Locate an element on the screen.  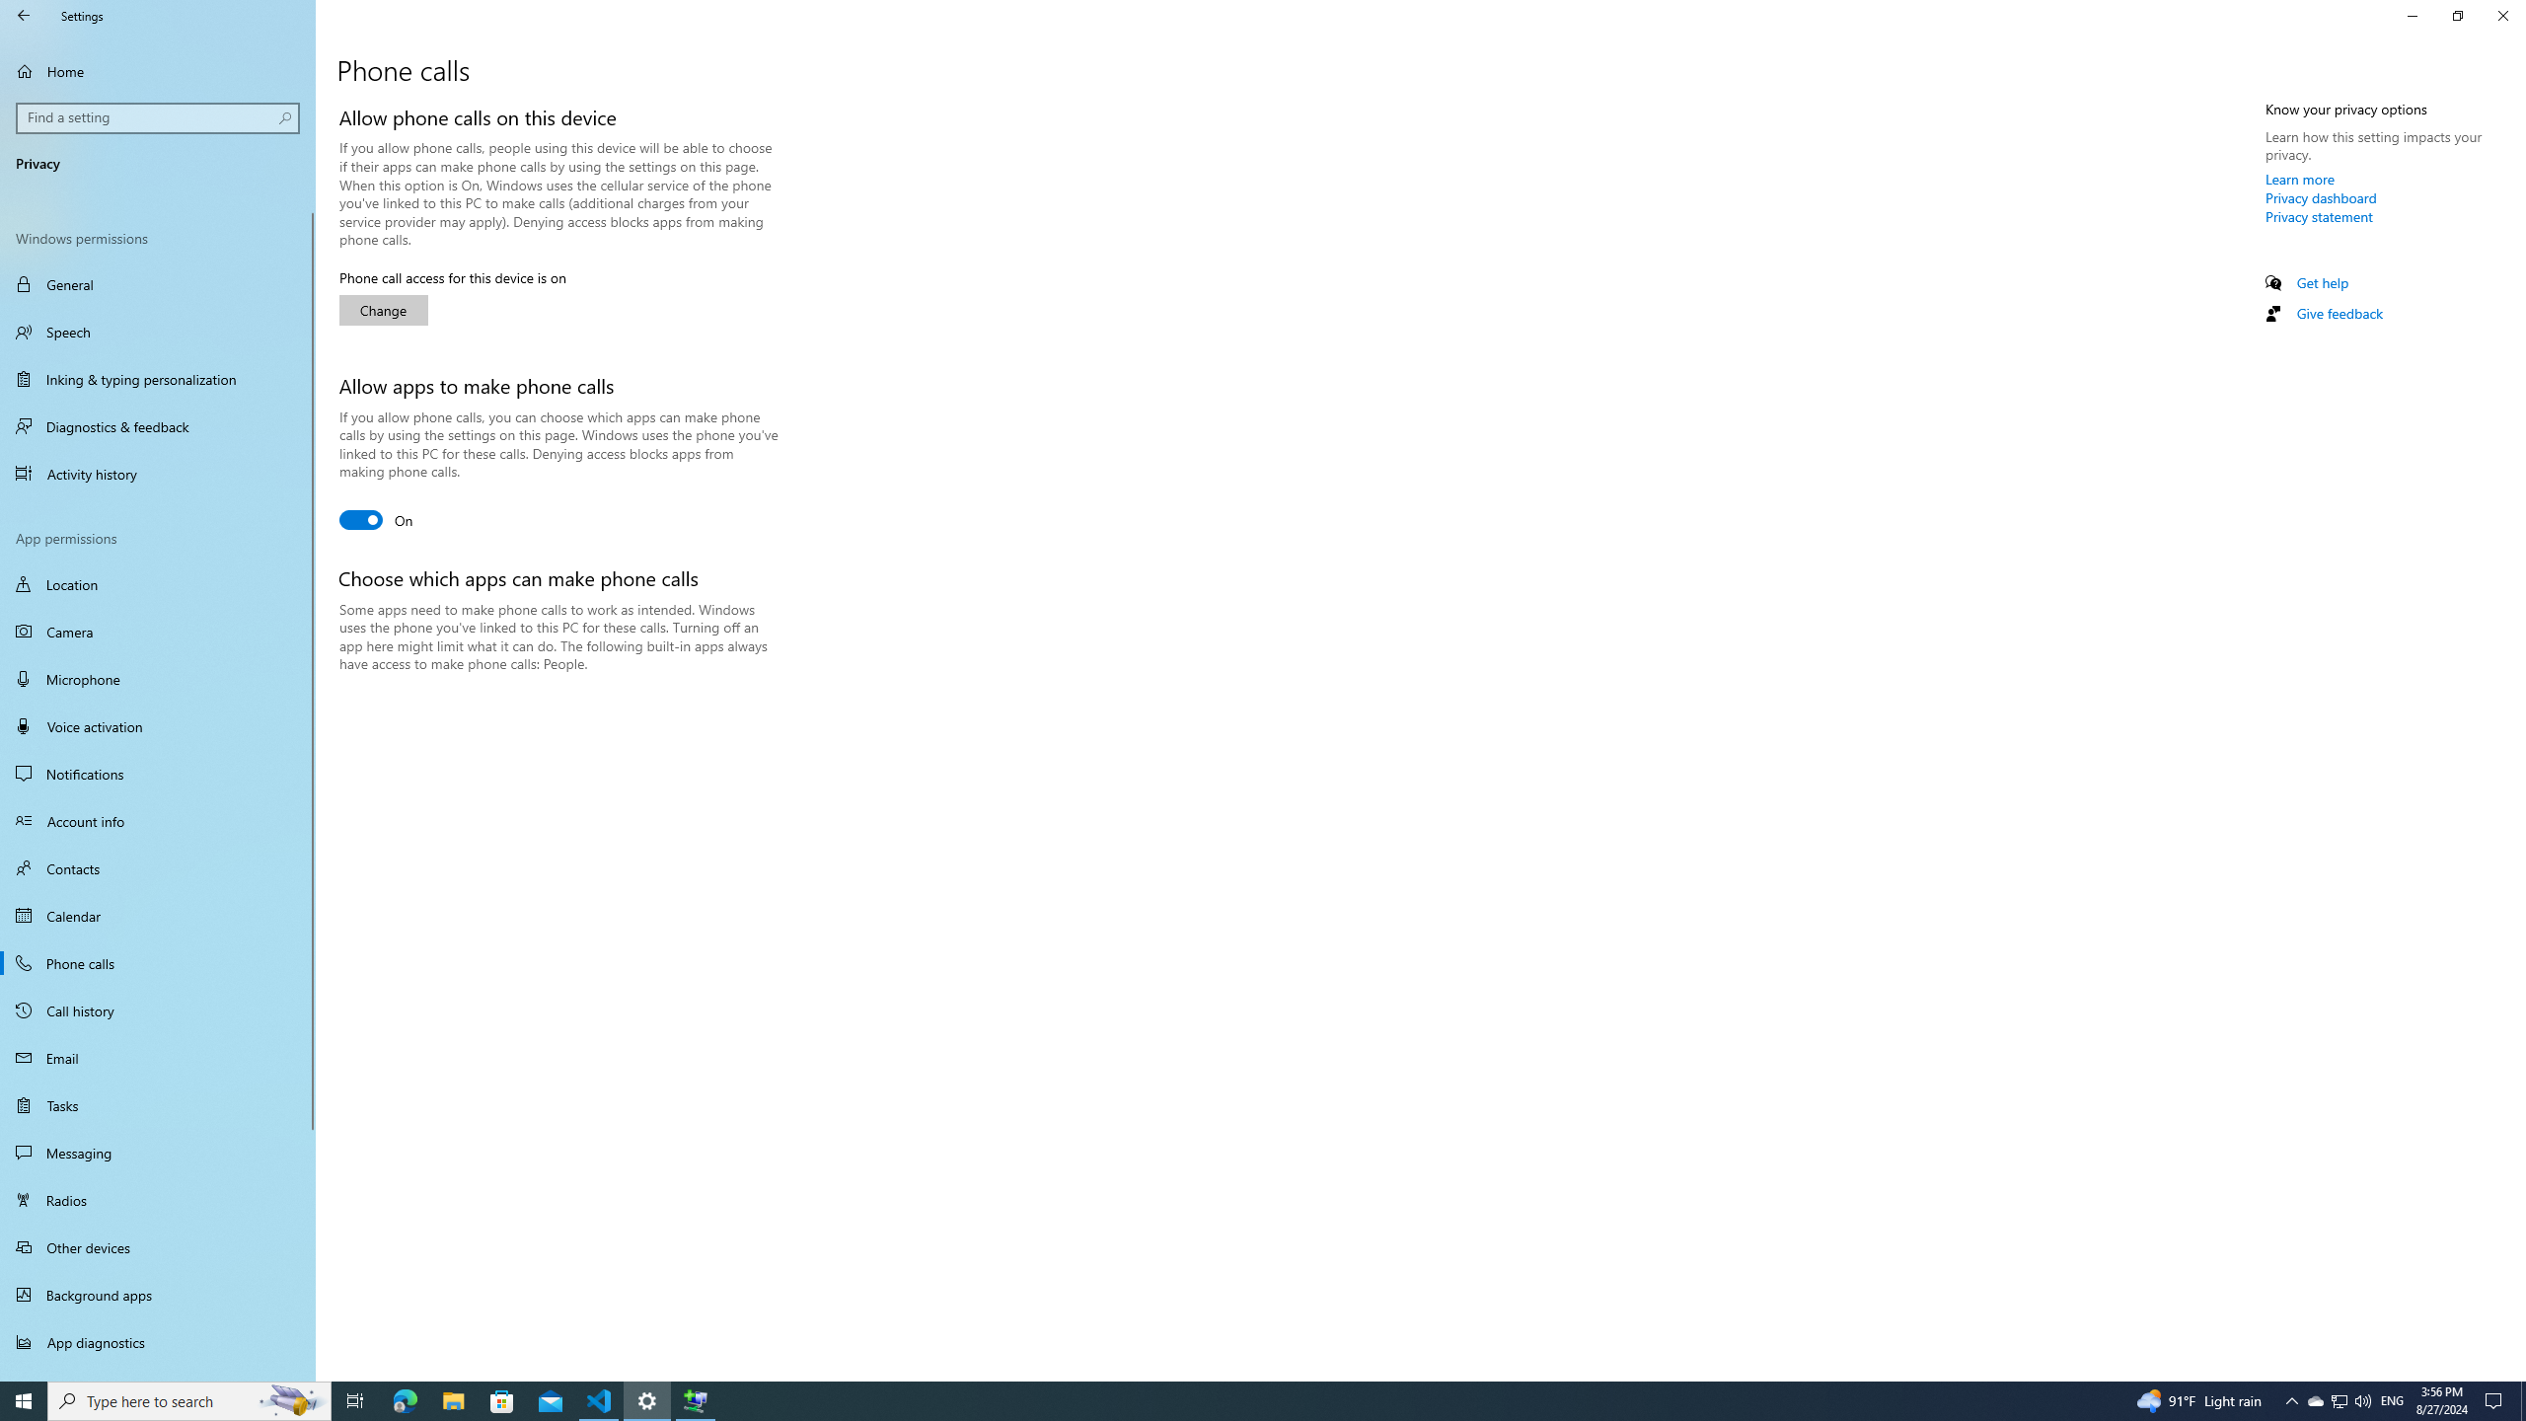
Privacy statement is located at coordinates (2319, 216).